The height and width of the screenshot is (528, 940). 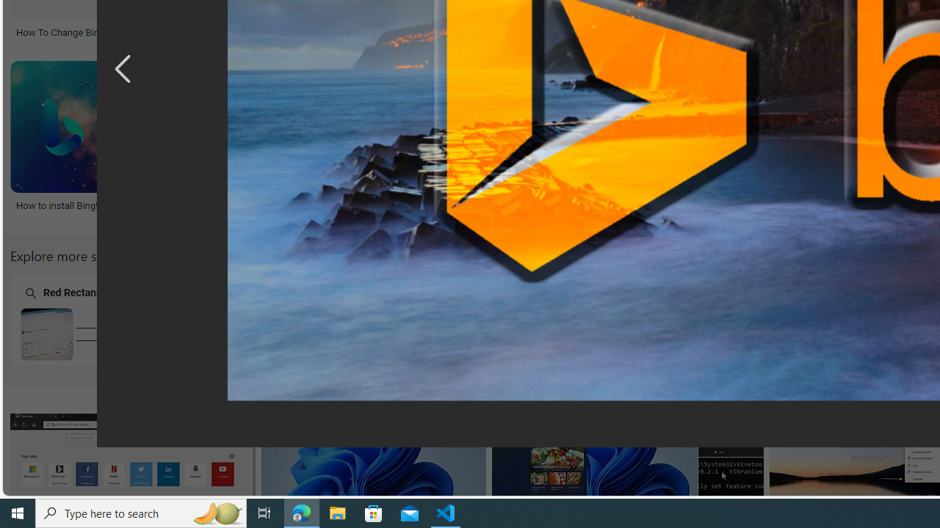 What do you see at coordinates (323, 205) in the screenshot?
I see `Install Bing In Windows 10 - Image to u` at bounding box center [323, 205].